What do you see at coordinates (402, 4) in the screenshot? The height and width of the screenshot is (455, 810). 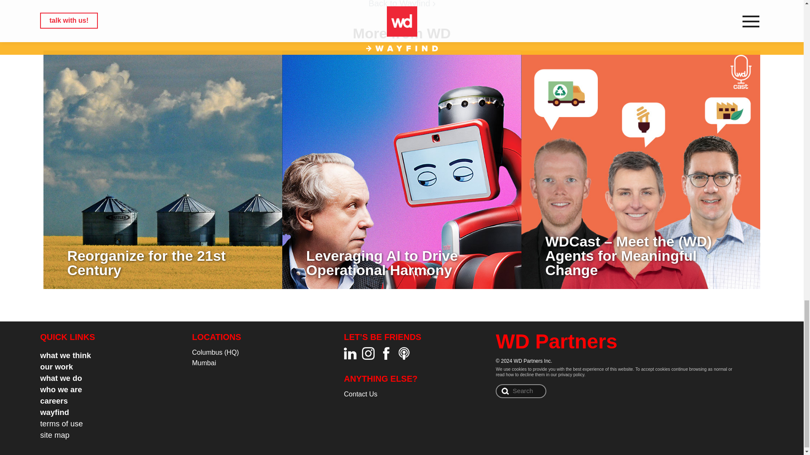 I see `Back to Wayfind` at bounding box center [402, 4].